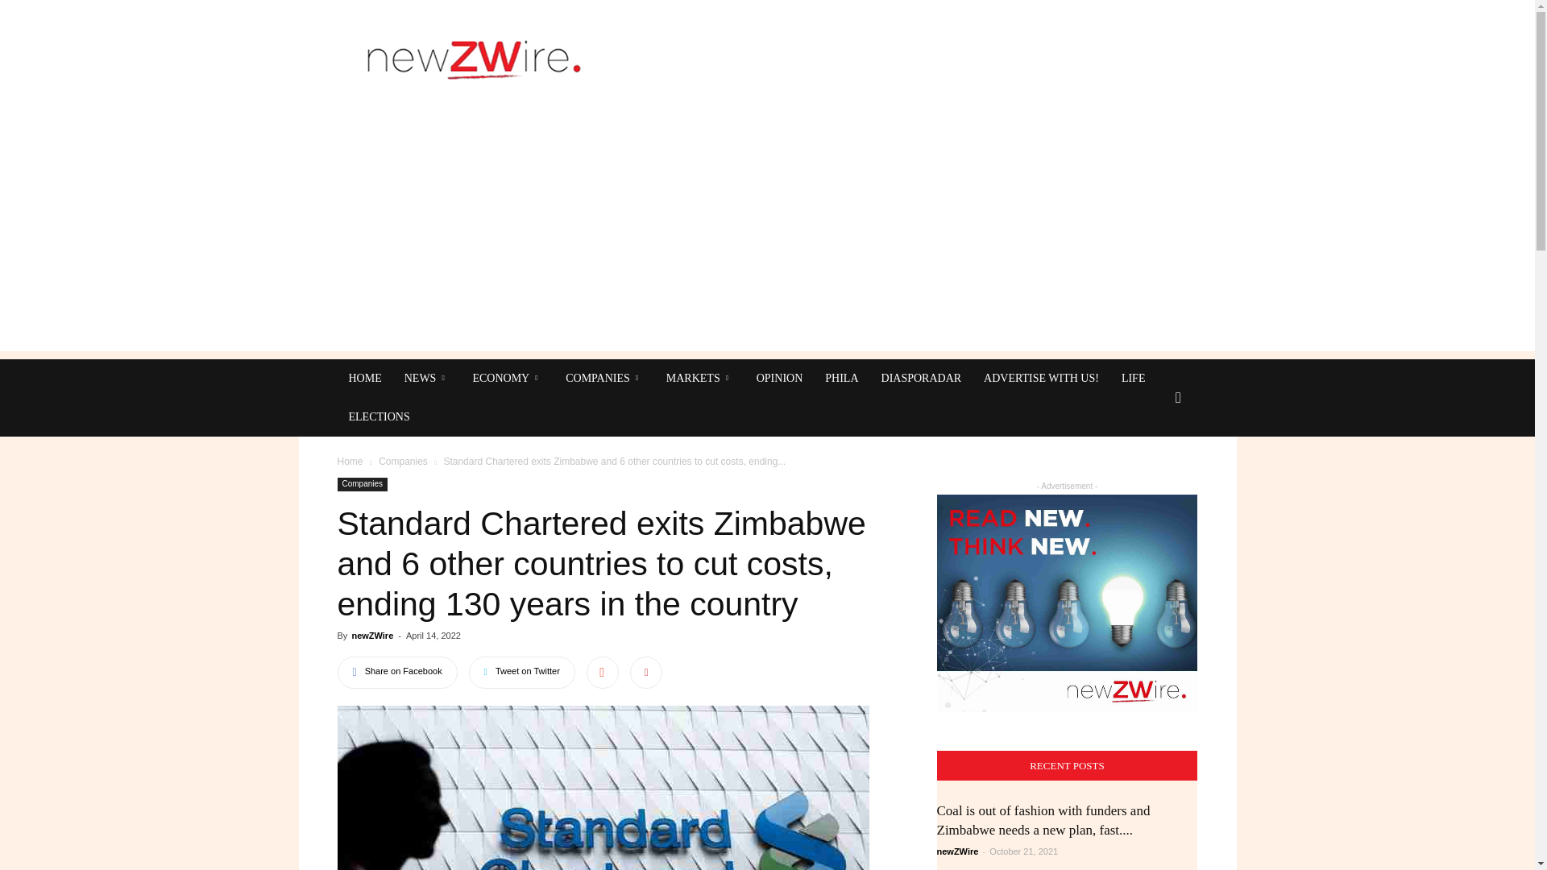 This screenshot has height=870, width=1547. I want to click on NEWS, so click(427, 379).